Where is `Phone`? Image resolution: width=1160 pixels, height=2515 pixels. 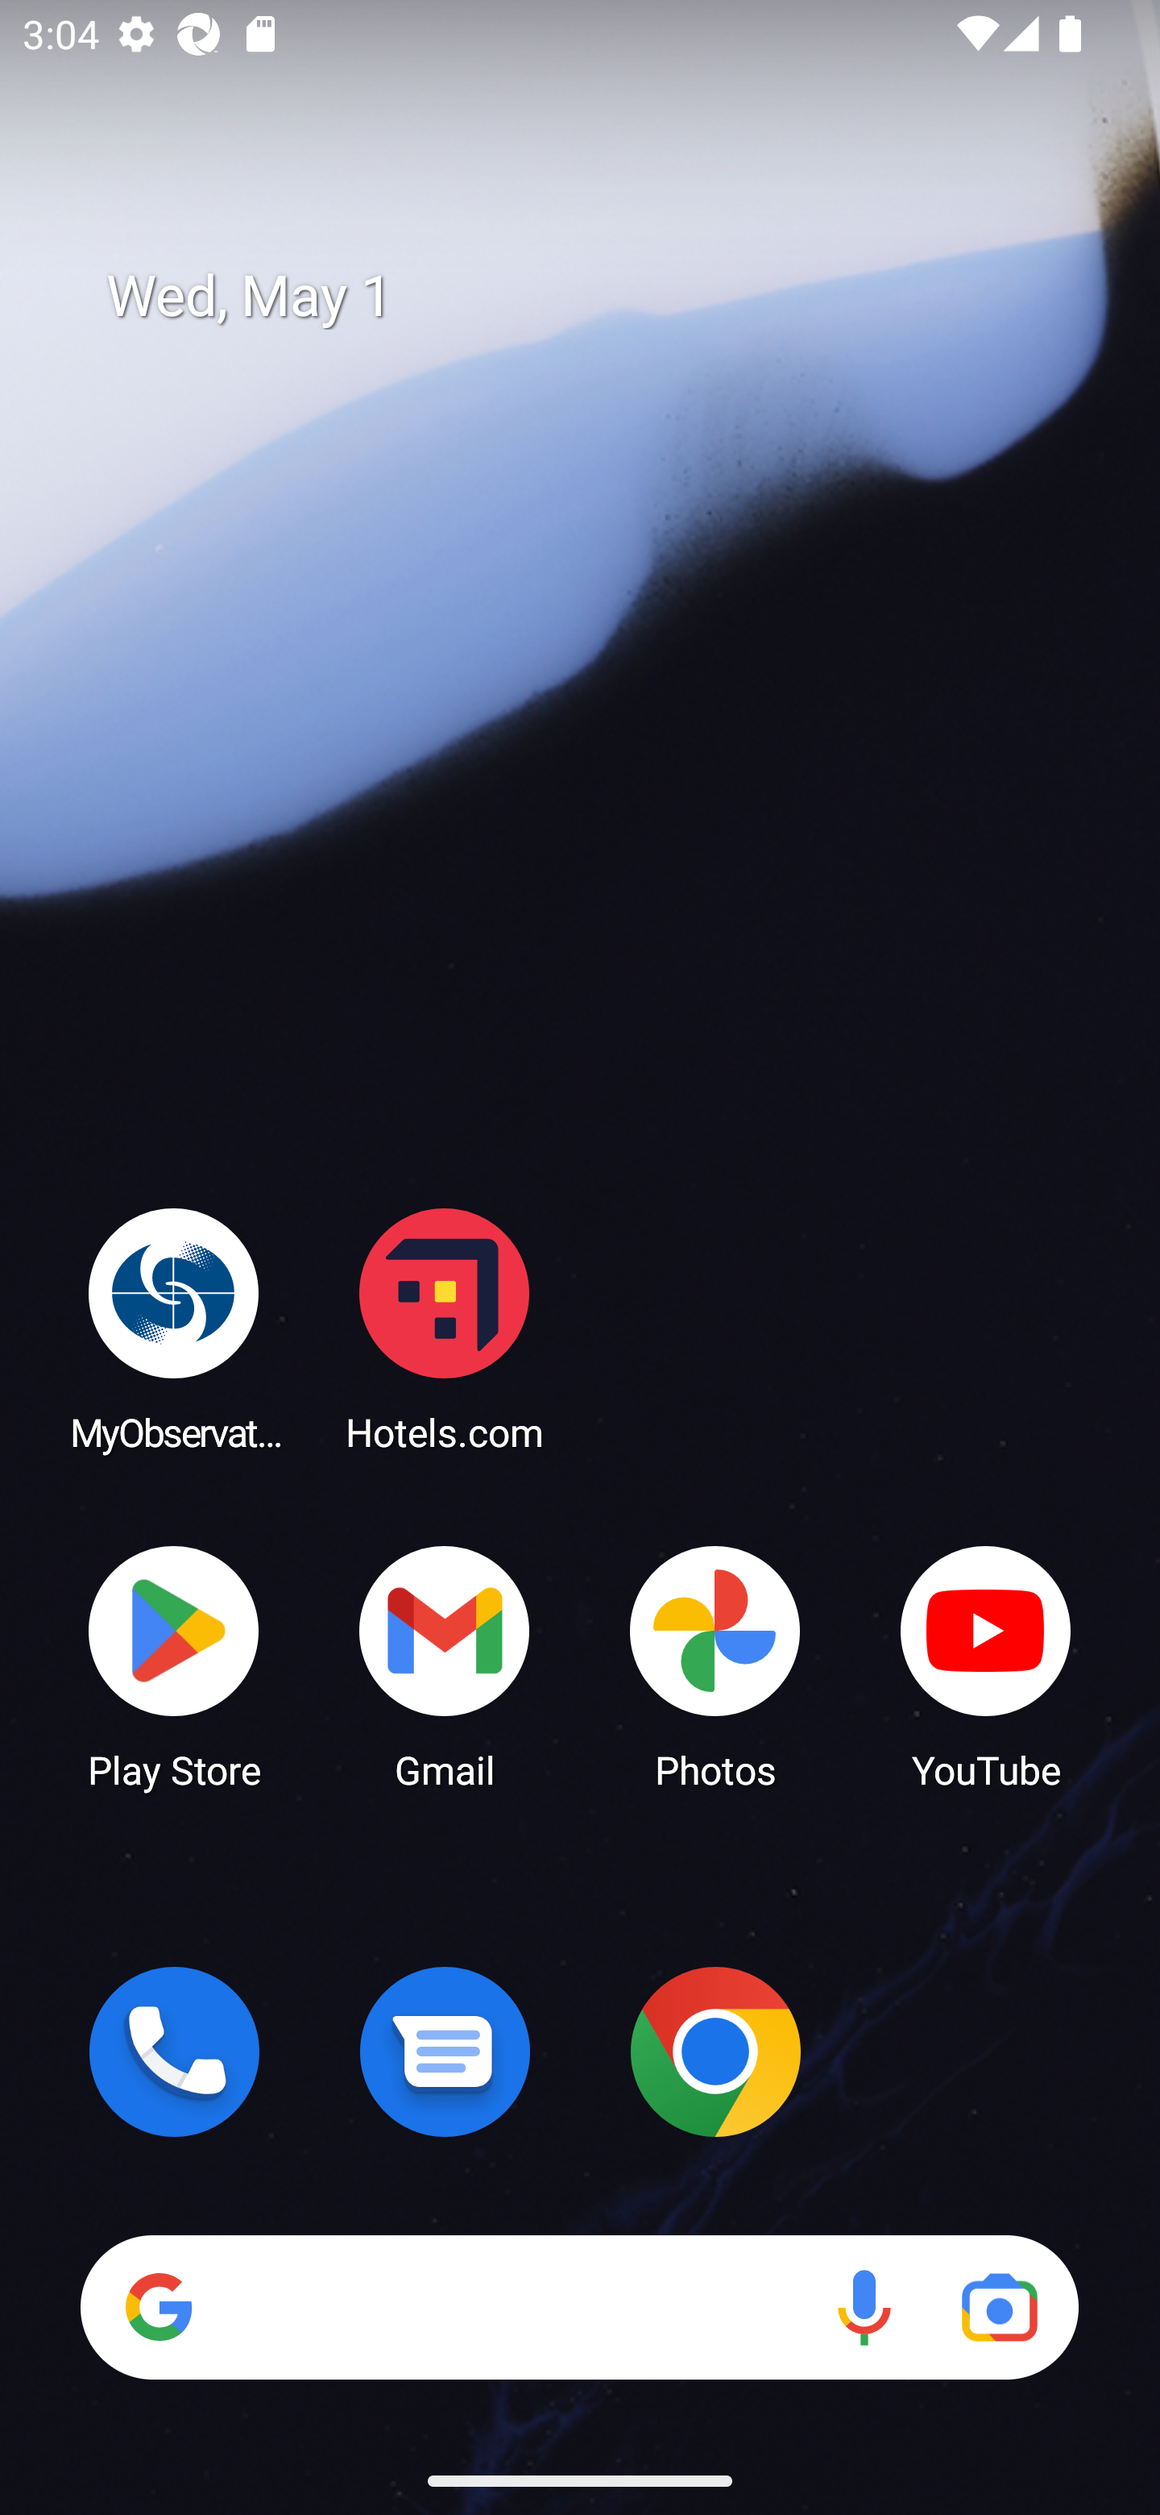
Phone is located at coordinates (174, 2051).